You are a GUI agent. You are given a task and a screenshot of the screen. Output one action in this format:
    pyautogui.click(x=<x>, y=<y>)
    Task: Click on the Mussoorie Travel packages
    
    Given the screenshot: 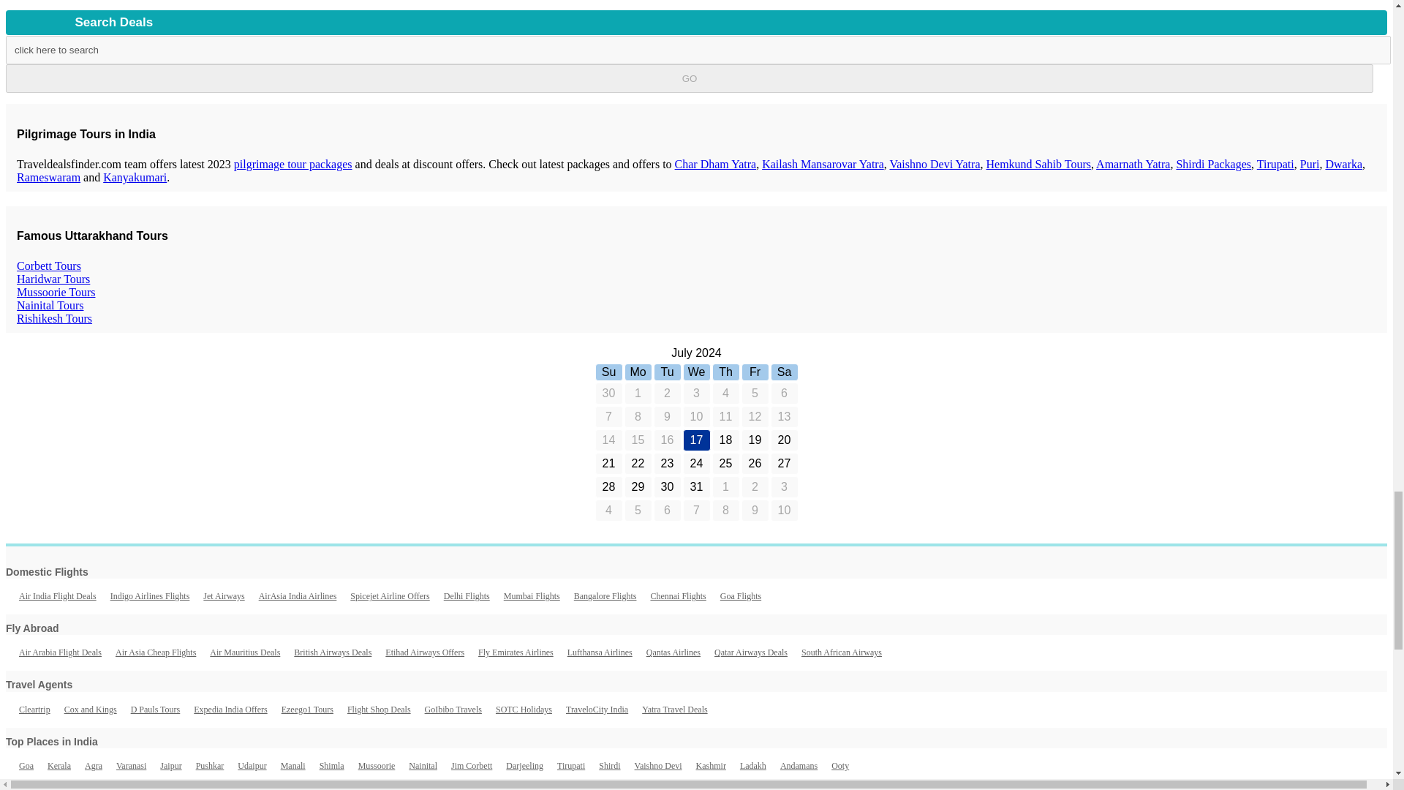 What is the action you would take?
    pyautogui.click(x=377, y=766)
    